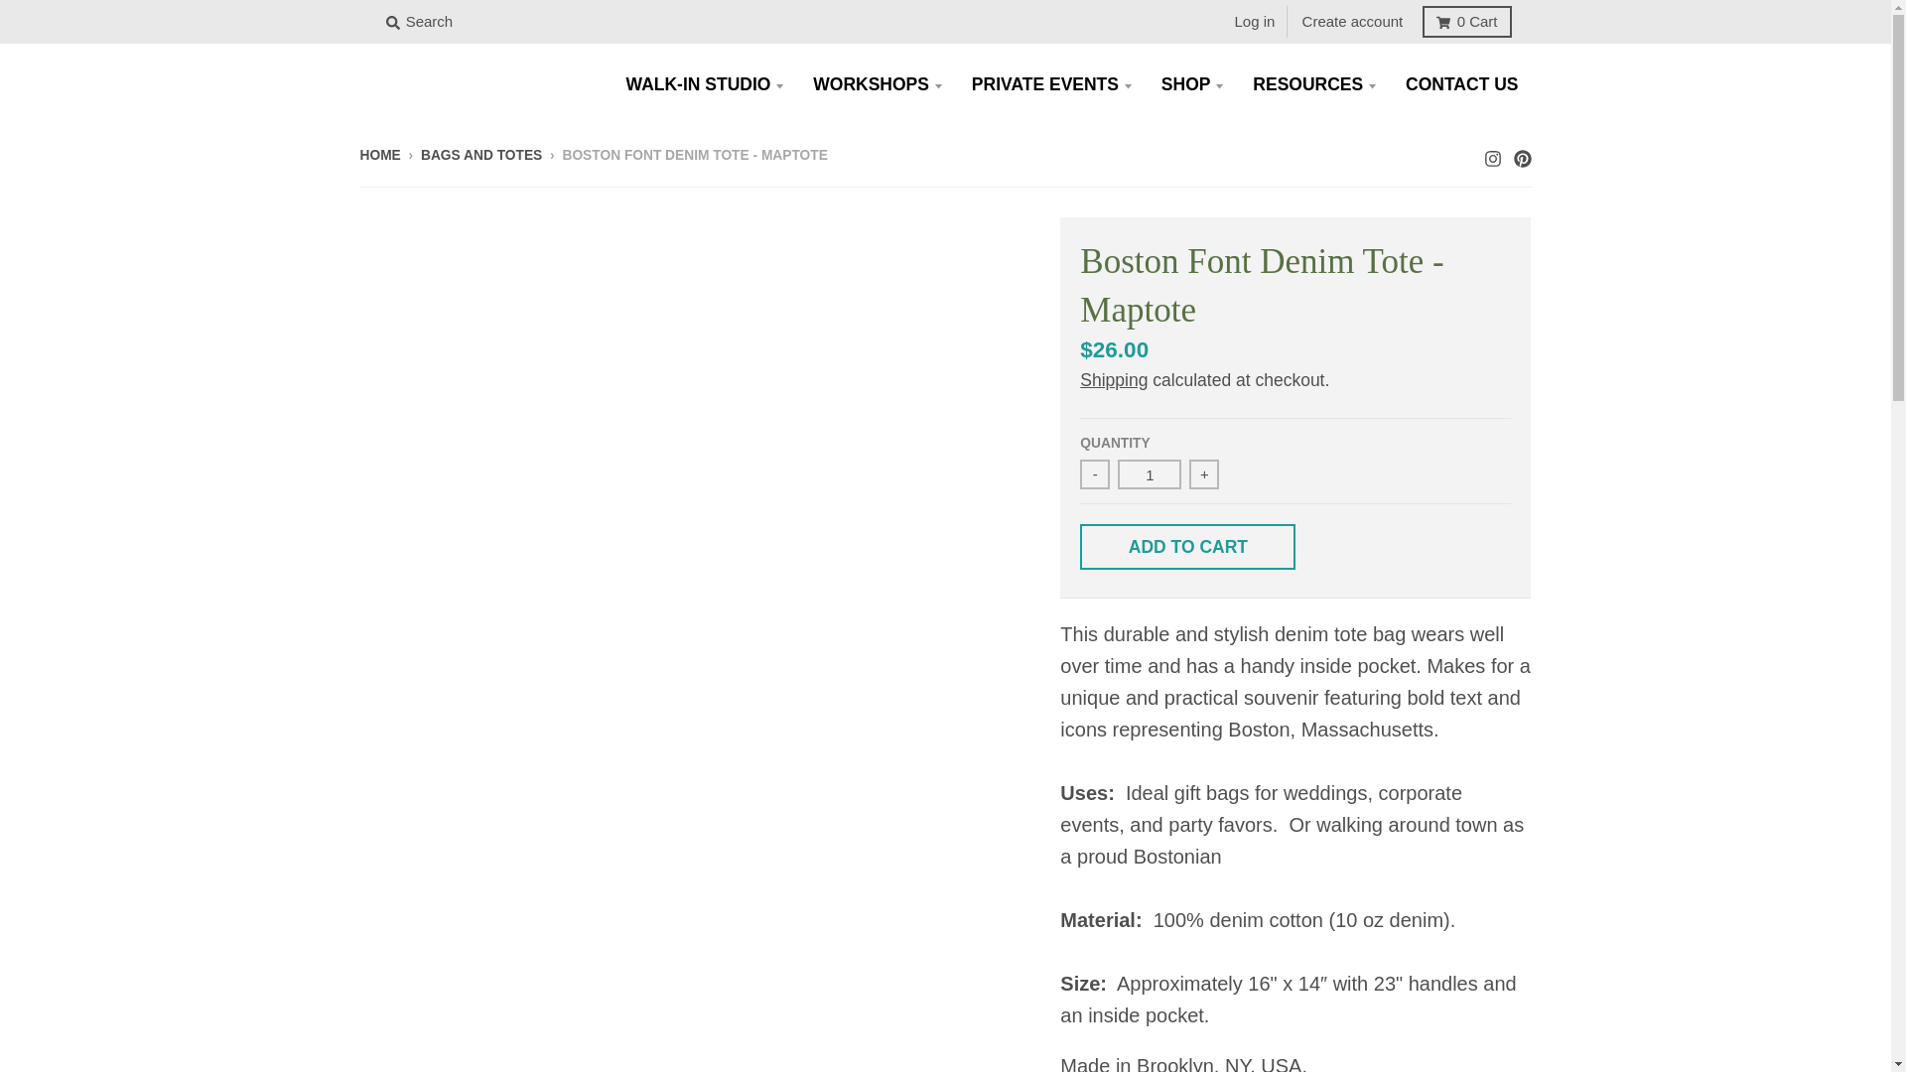  What do you see at coordinates (1050, 83) in the screenshot?
I see `PRIVATE EVENTS` at bounding box center [1050, 83].